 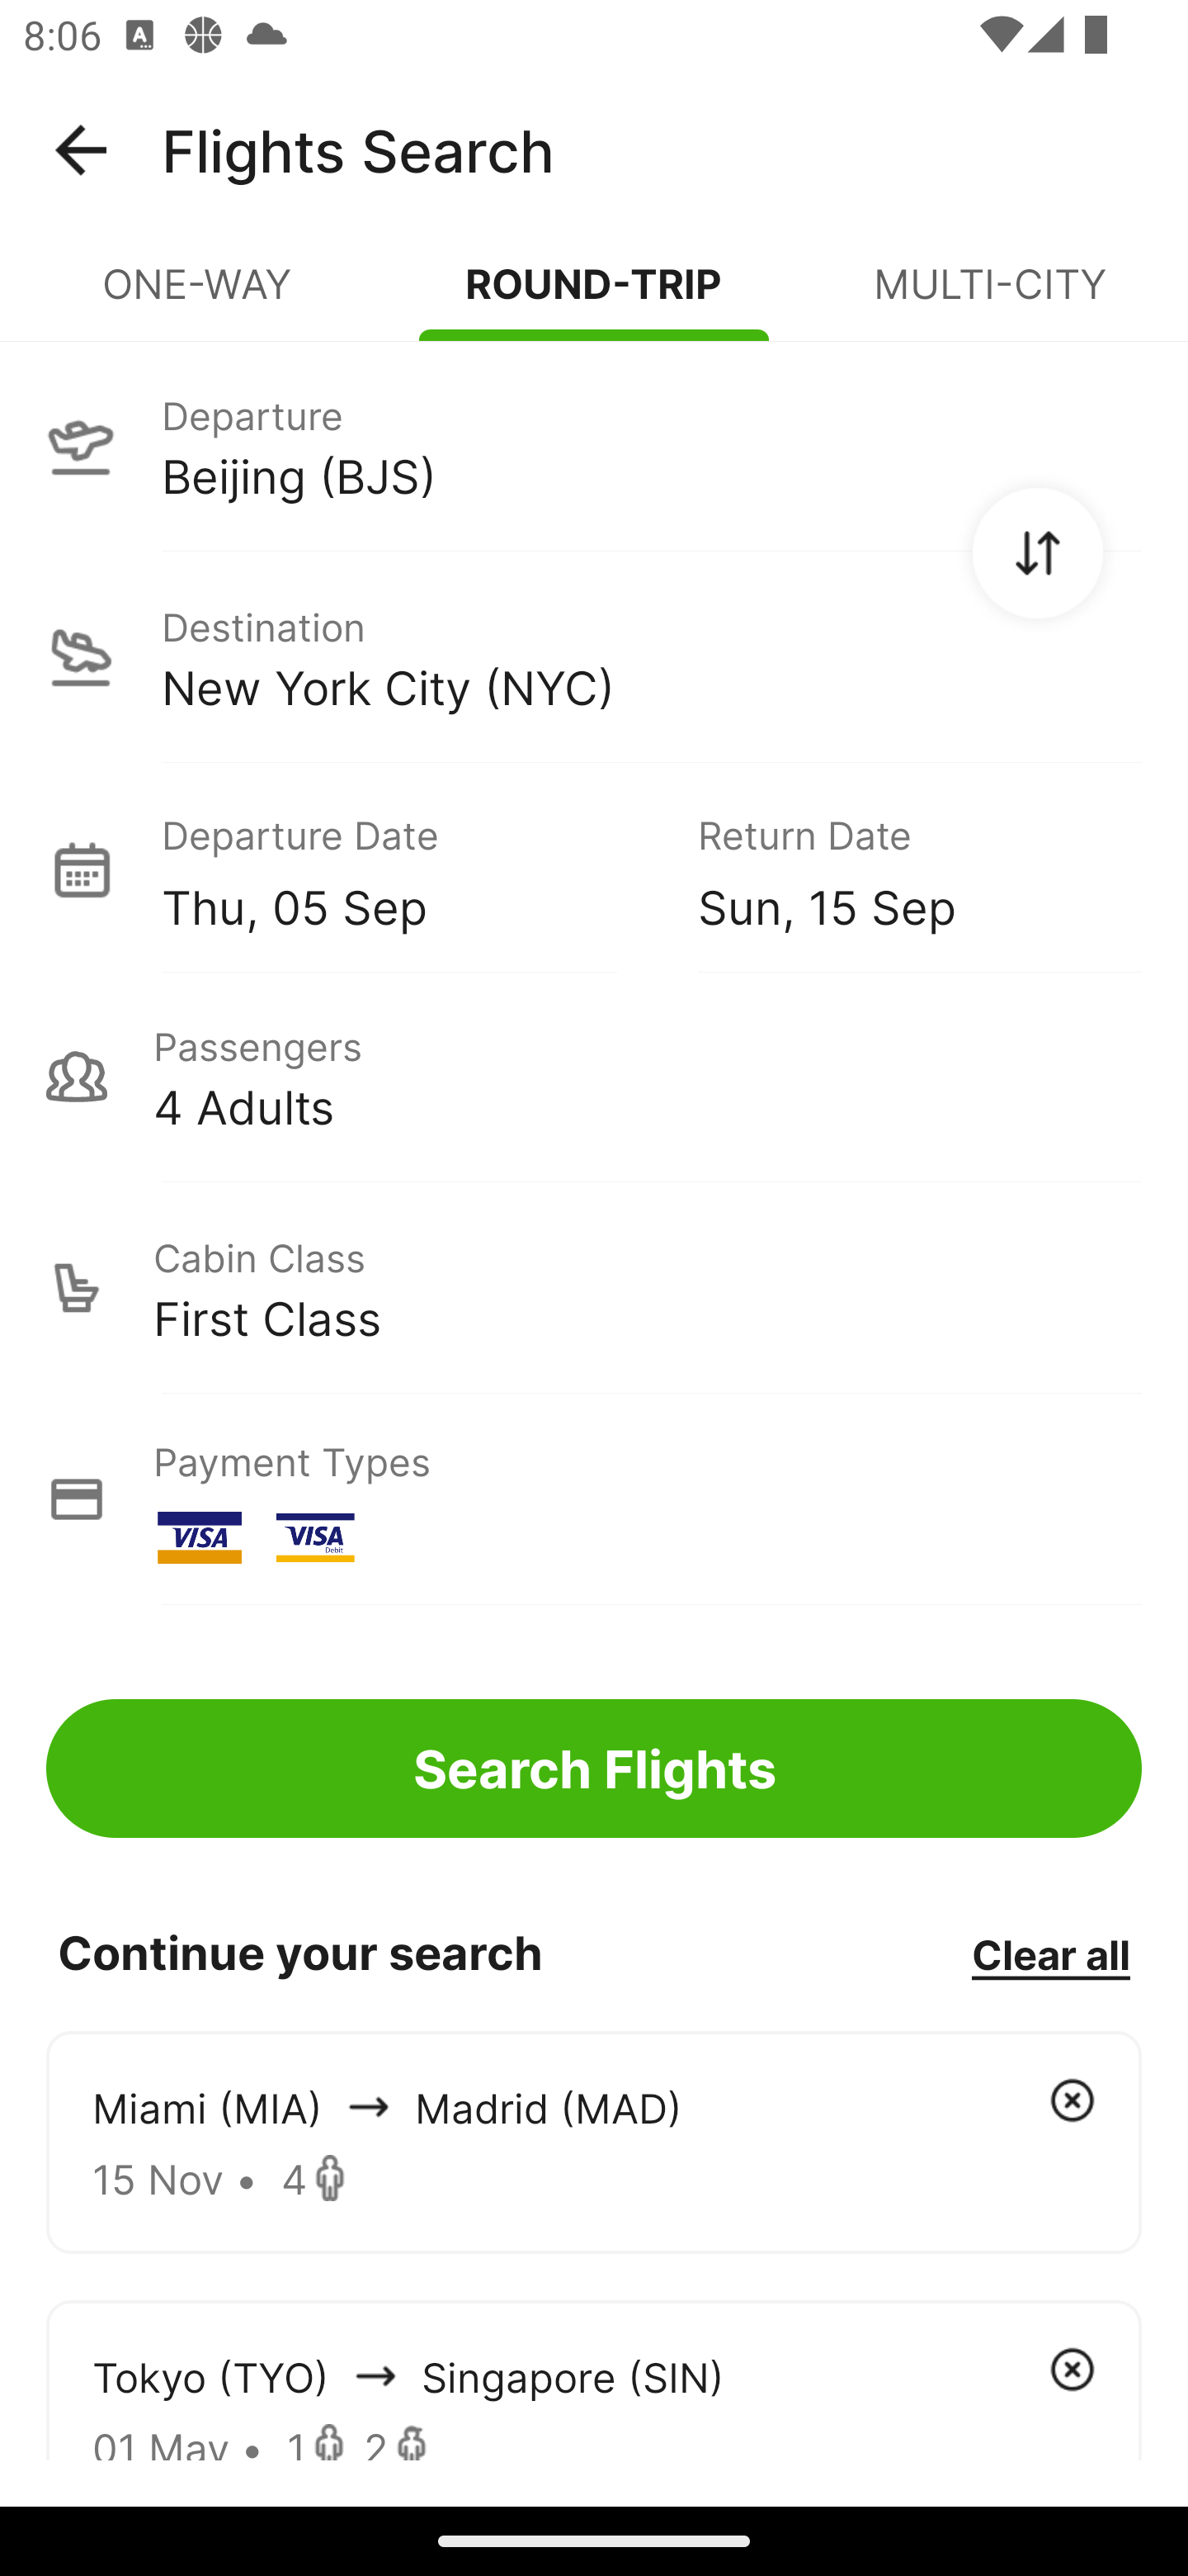 I want to click on Search Flights, so click(x=594, y=1769).